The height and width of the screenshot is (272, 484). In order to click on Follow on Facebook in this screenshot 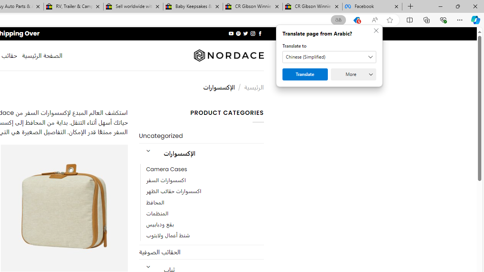, I will do `click(259, 33)`.